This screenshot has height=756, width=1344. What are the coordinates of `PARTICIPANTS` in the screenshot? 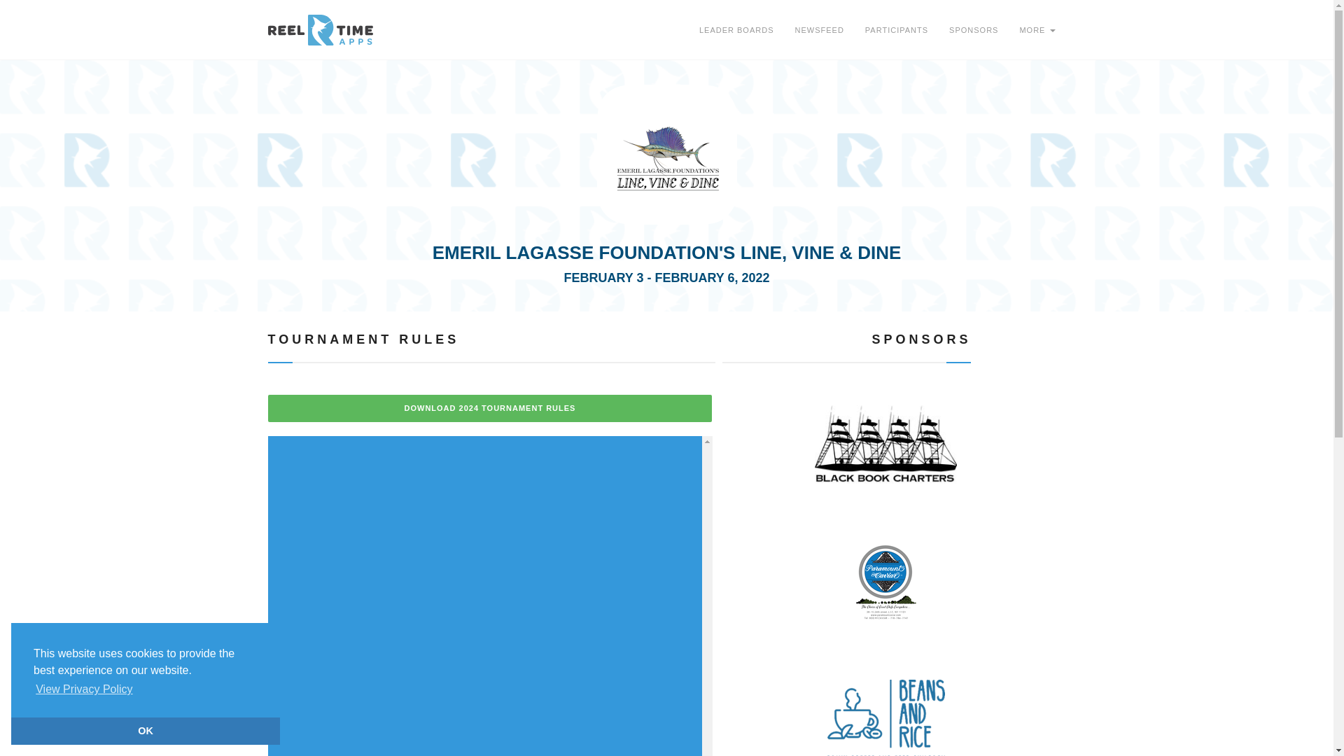 It's located at (896, 30).